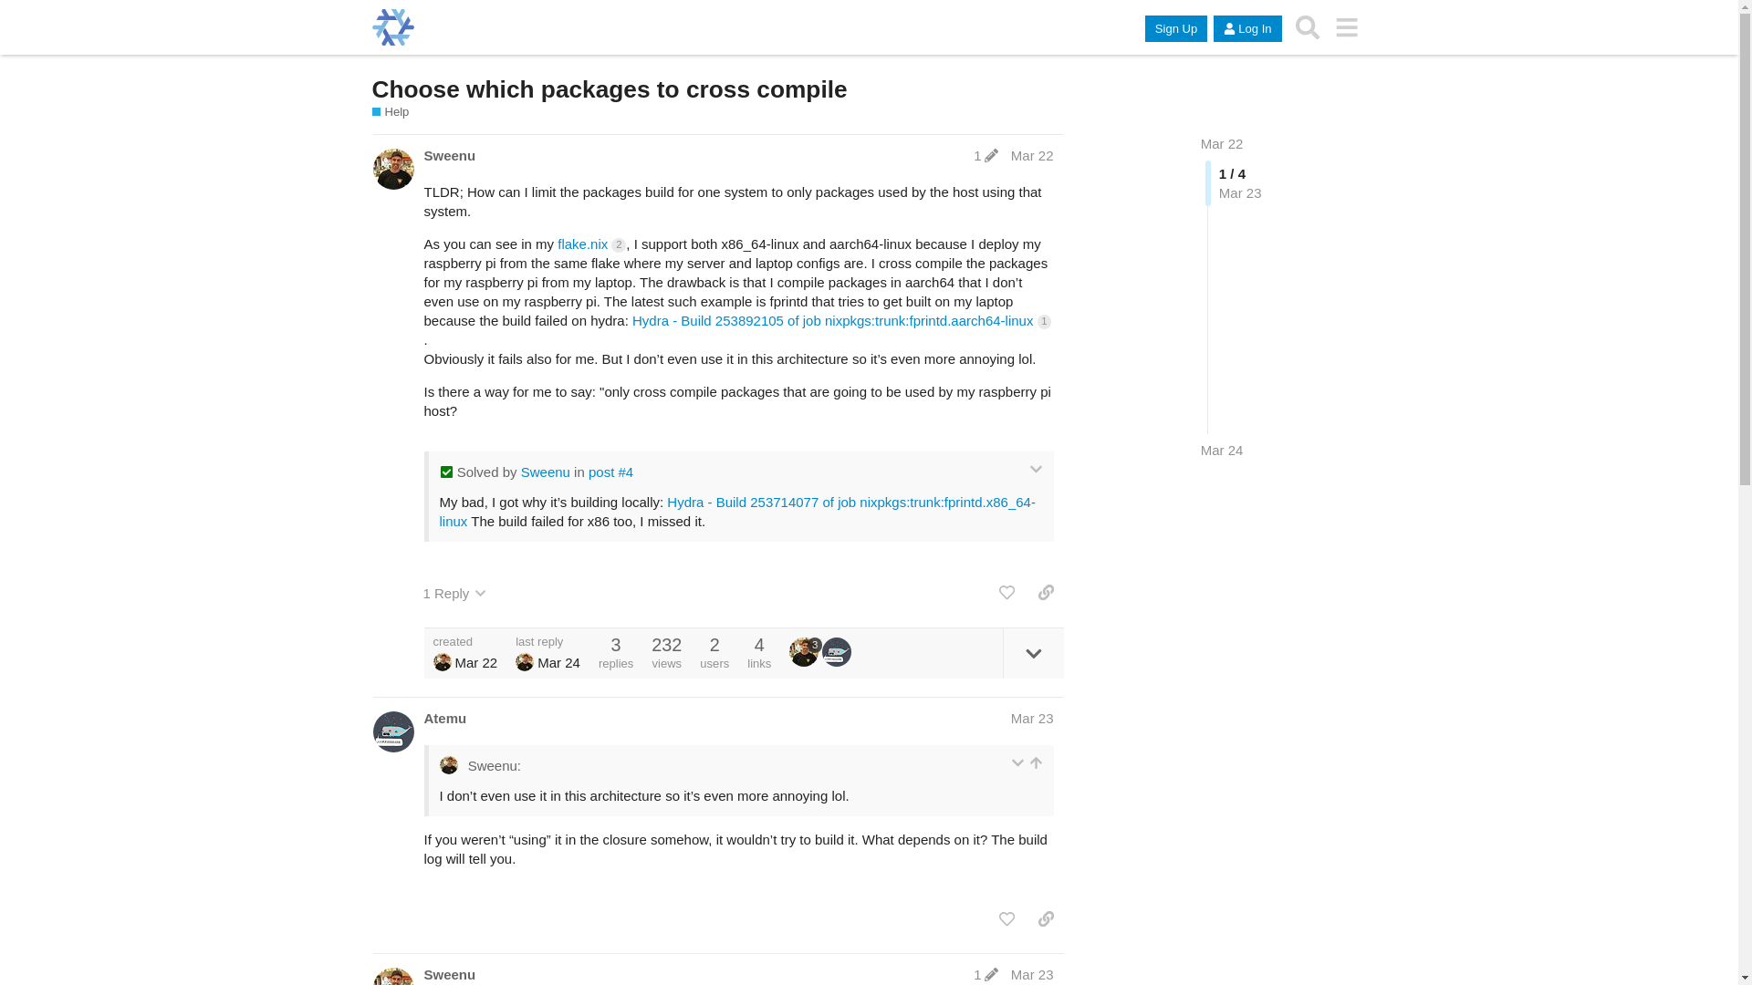 The width and height of the screenshot is (1752, 985). I want to click on Mar 22, so click(1222, 144).